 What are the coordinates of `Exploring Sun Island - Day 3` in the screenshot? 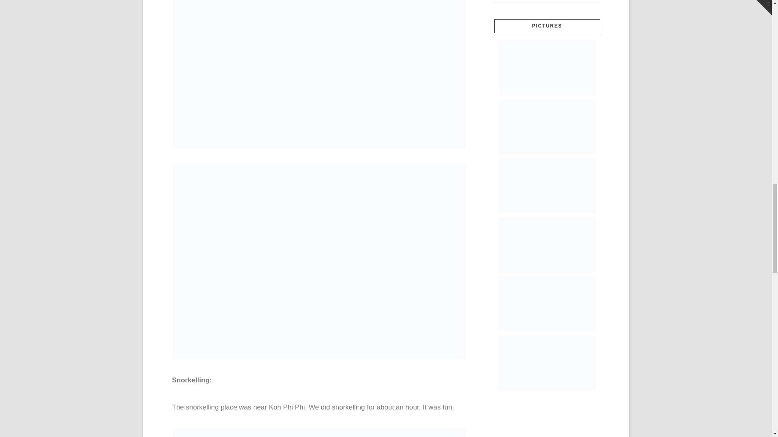 It's located at (547, 303).